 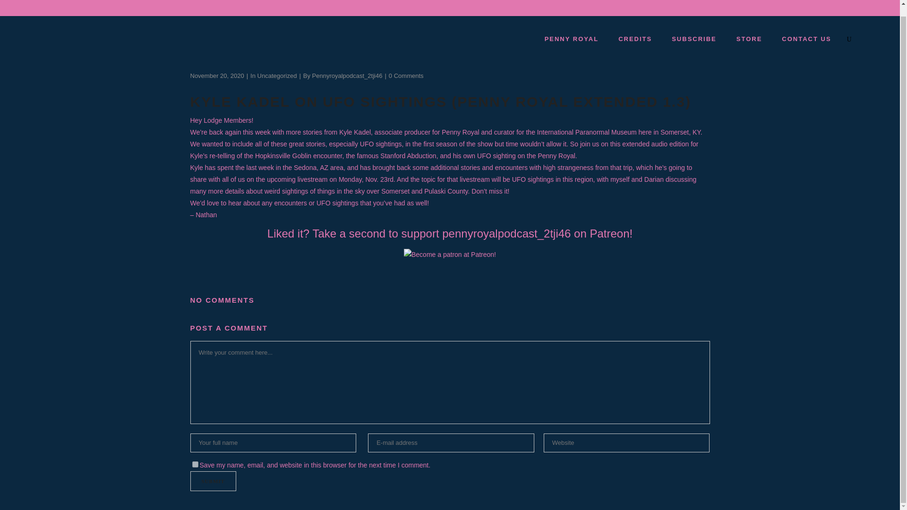 I want to click on Uncategorized, so click(x=277, y=76).